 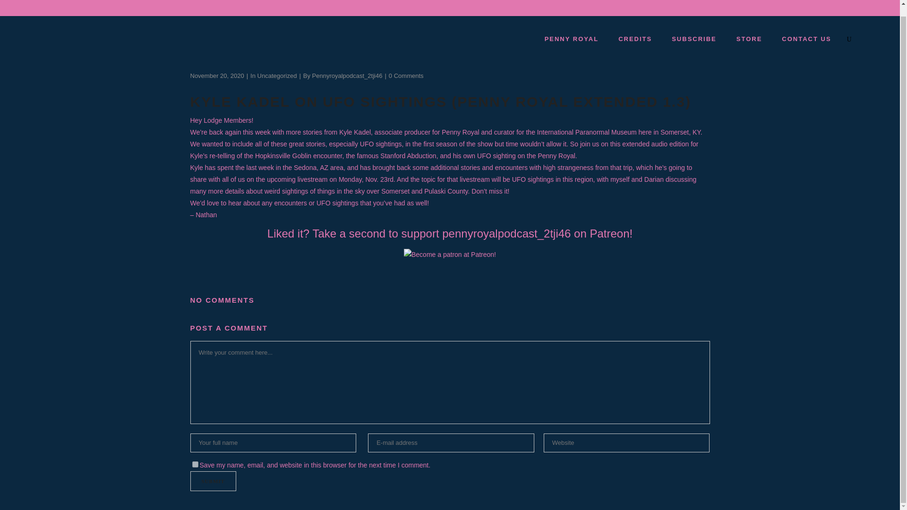 I want to click on Uncategorized, so click(x=277, y=76).